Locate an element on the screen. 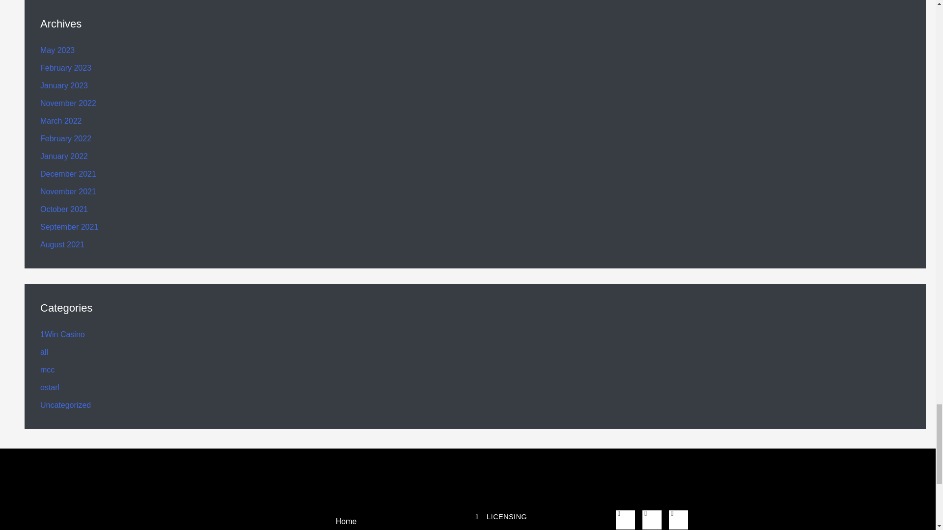 The width and height of the screenshot is (943, 530). May 2023 is located at coordinates (57, 50).